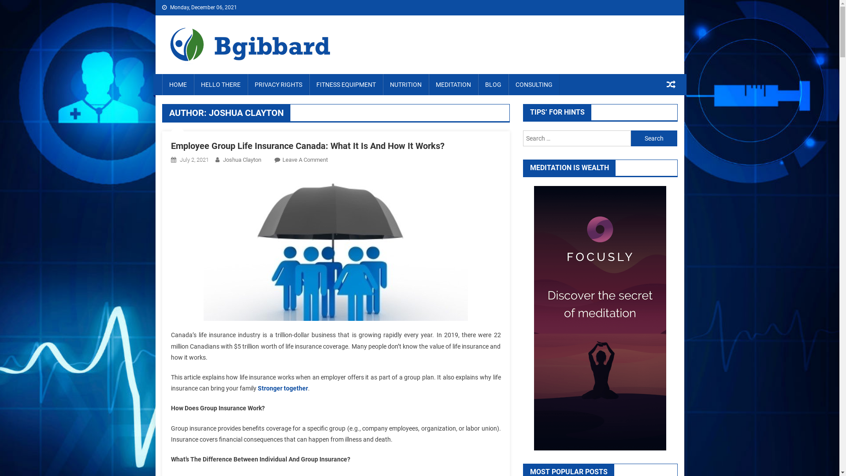 The image size is (846, 476). I want to click on FITNESS EQUIPMENT, so click(346, 85).